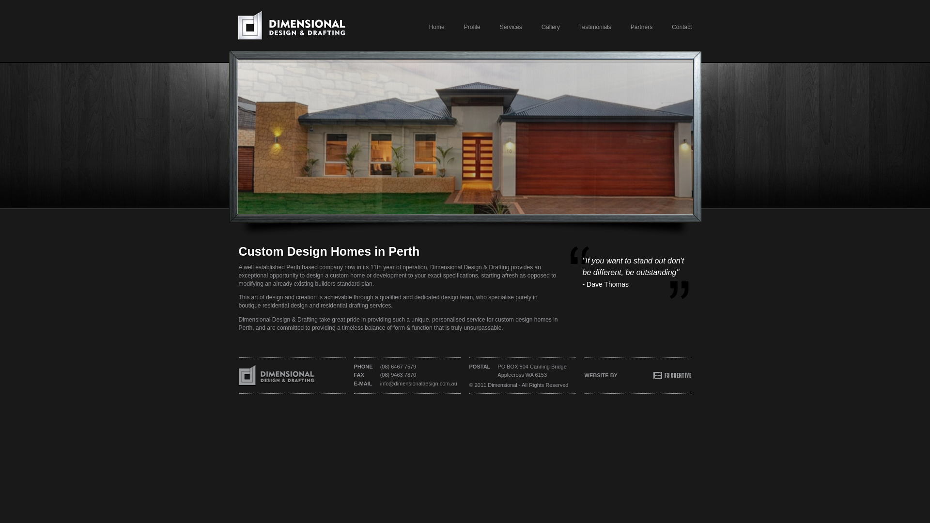  What do you see at coordinates (541, 27) in the screenshot?
I see `Gallery` at bounding box center [541, 27].